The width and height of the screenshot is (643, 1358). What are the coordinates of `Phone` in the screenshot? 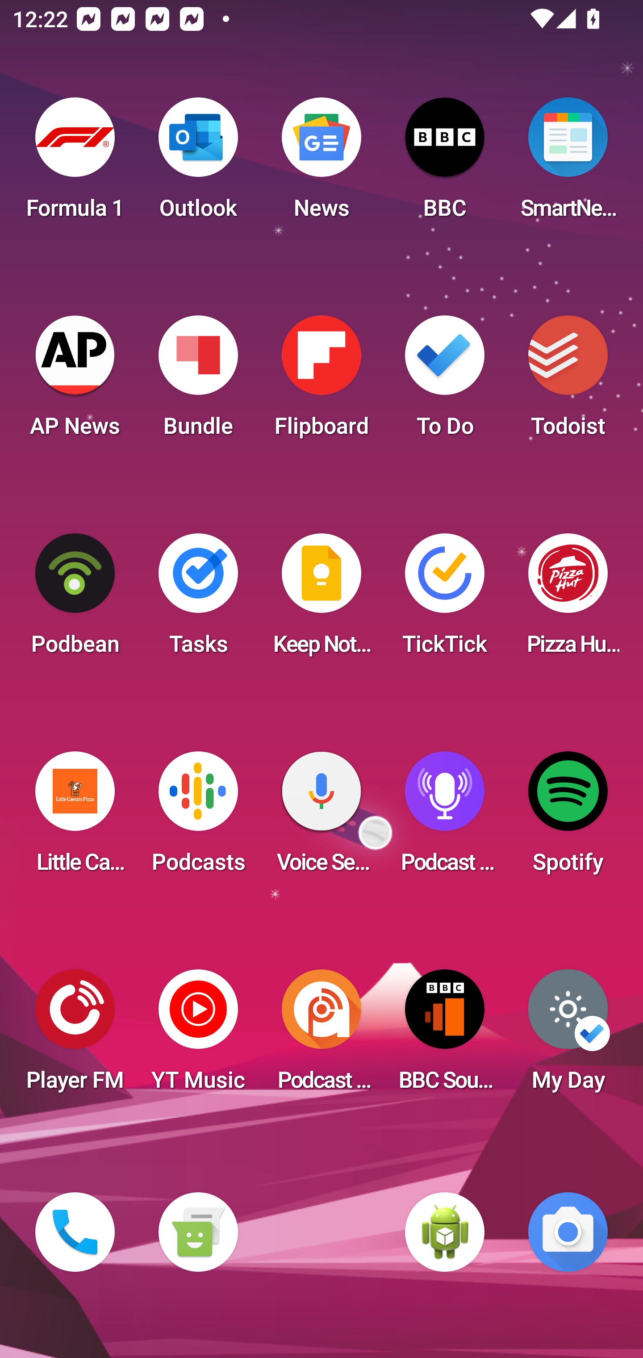 It's located at (75, 1232).